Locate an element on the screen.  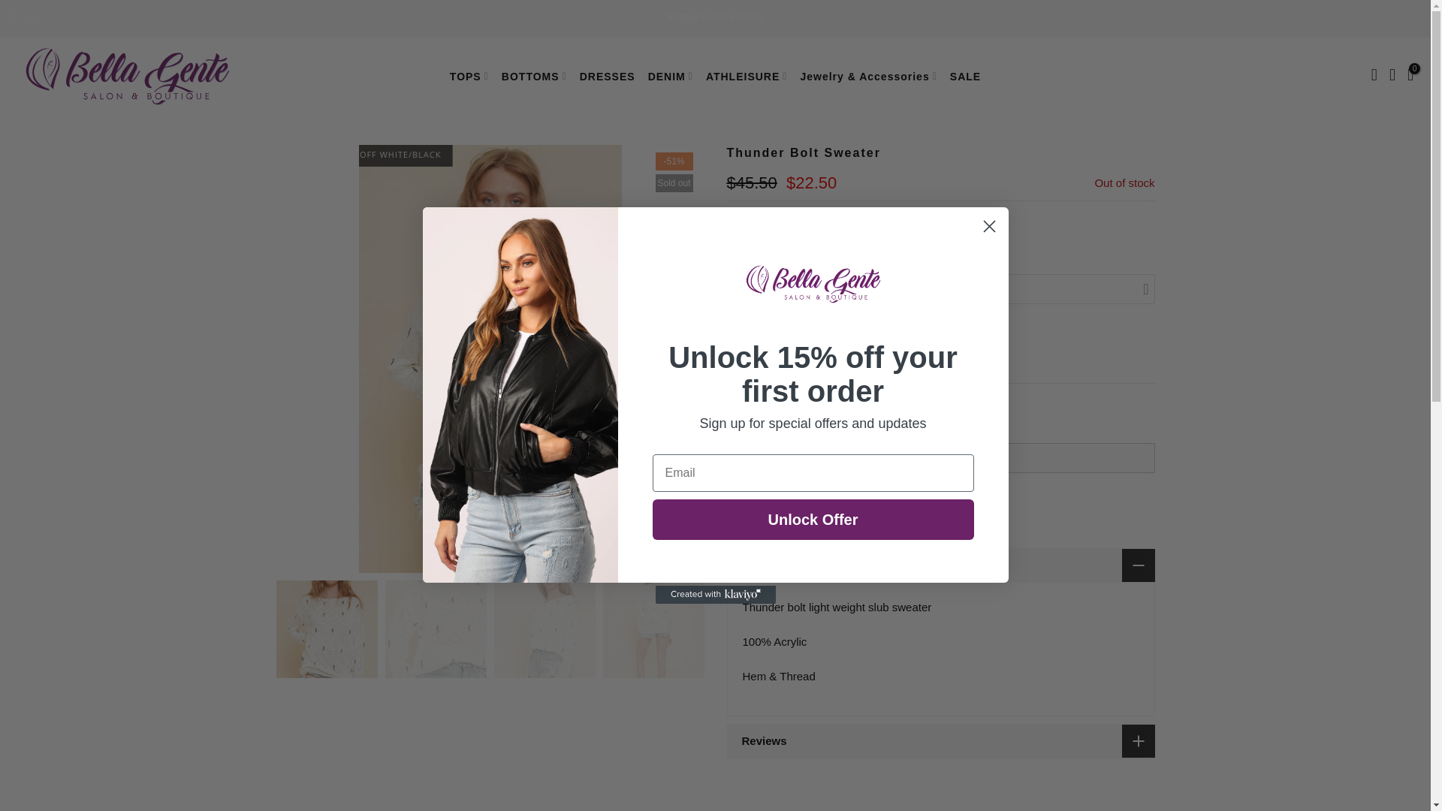
Reviews is located at coordinates (940, 740).